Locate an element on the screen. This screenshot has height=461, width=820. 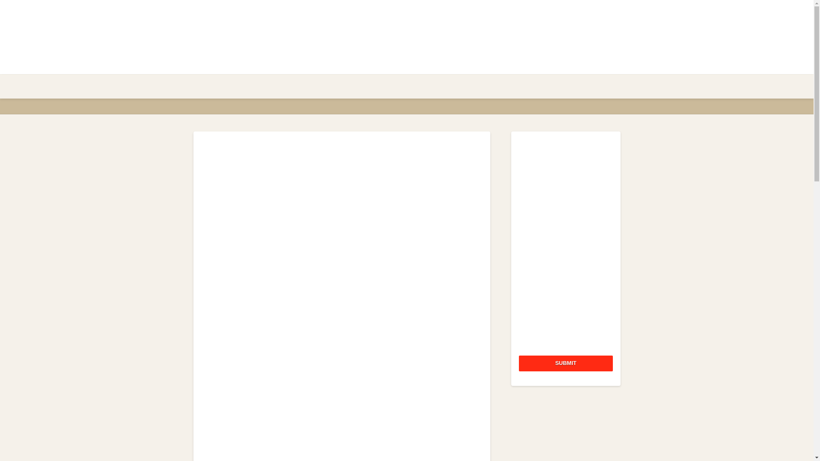
Submit is located at coordinates (565, 363).